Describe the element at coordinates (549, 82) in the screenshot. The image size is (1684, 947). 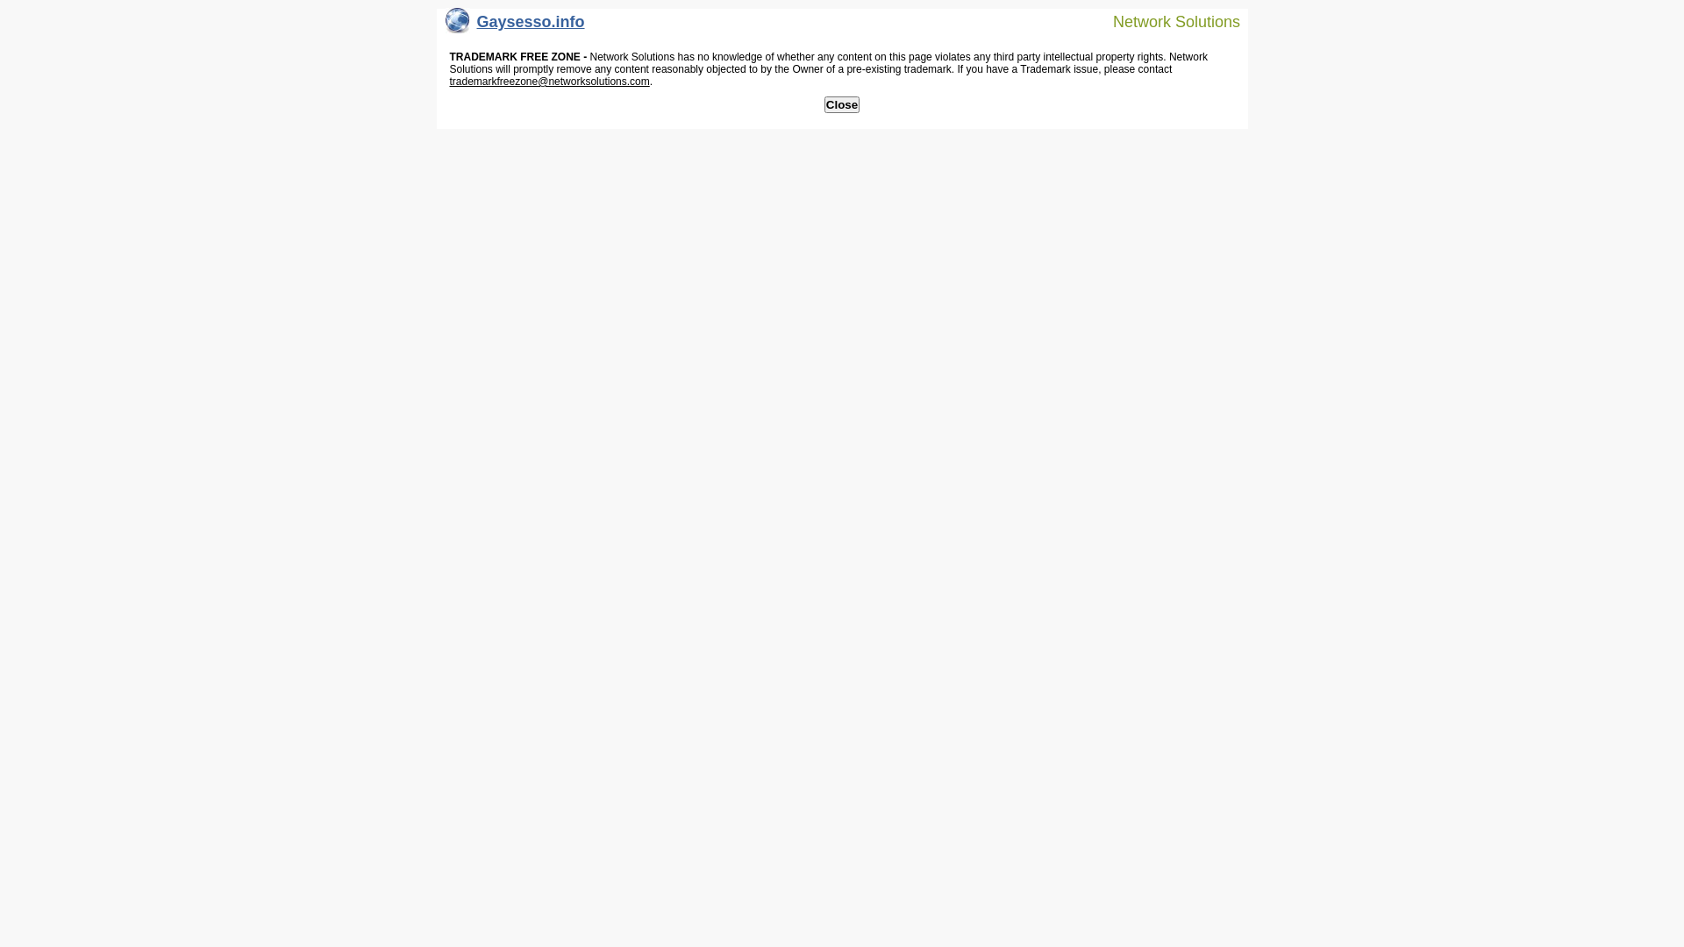
I see `trademarkfreezone@networksolutions.com` at that location.